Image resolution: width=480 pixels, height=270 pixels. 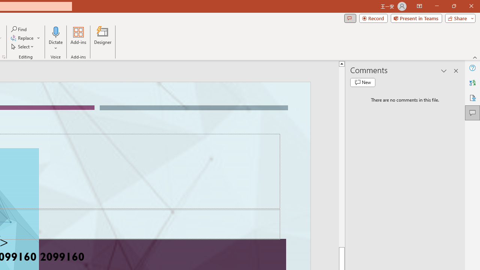 What do you see at coordinates (56, 31) in the screenshot?
I see `Dictate` at bounding box center [56, 31].